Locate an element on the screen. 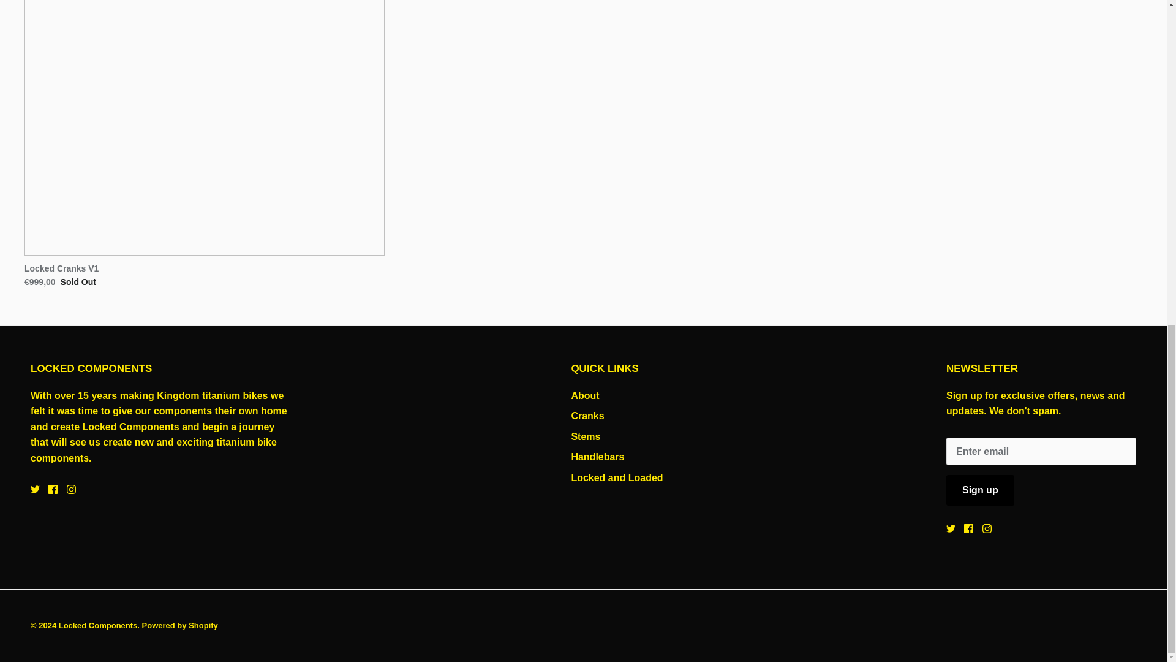 This screenshot has width=1176, height=662. Facebook is located at coordinates (53, 489).